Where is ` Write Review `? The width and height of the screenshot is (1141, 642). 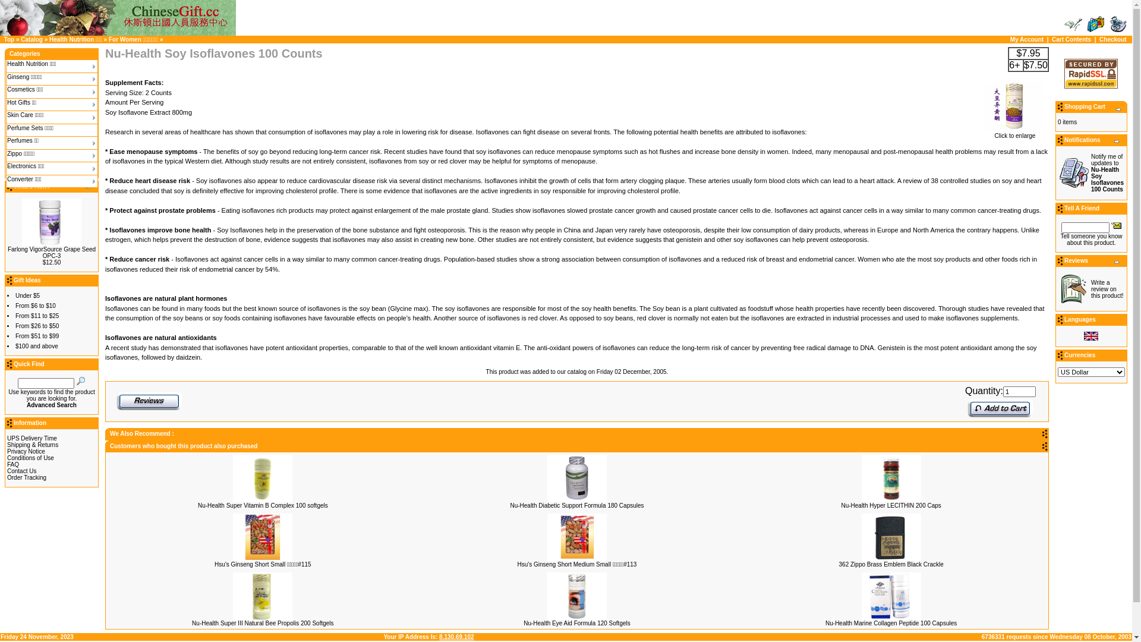  Write Review  is located at coordinates (1074, 289).